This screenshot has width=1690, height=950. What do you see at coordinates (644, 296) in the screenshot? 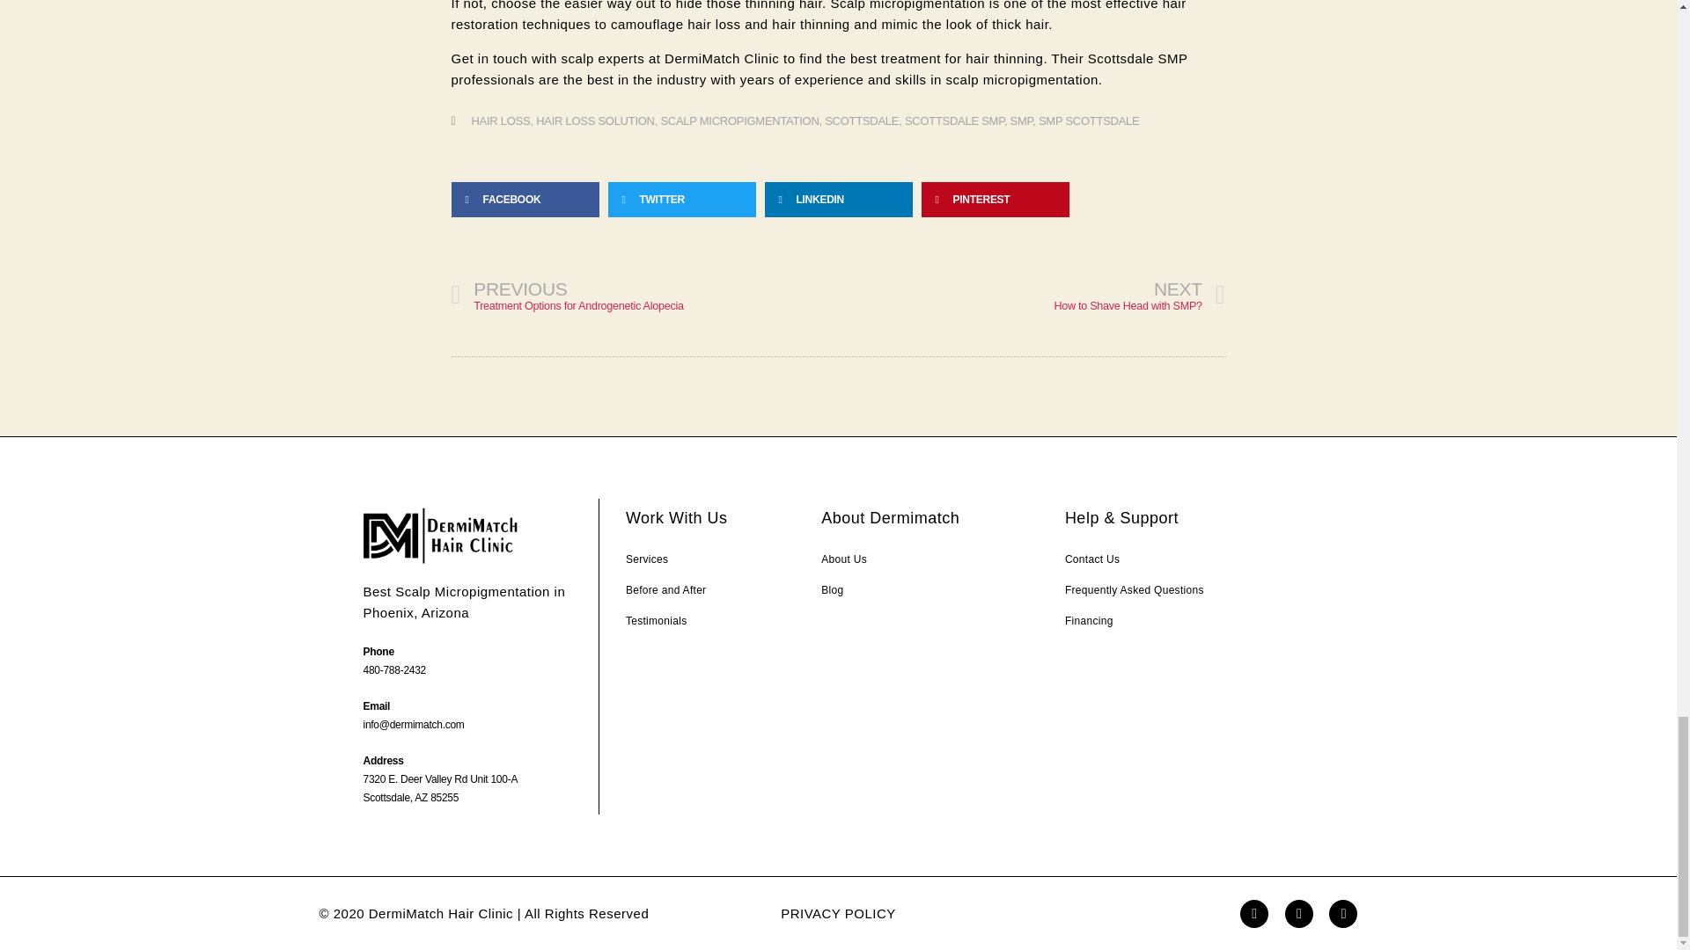
I see `SCOTTSDALE SMP` at bounding box center [644, 296].